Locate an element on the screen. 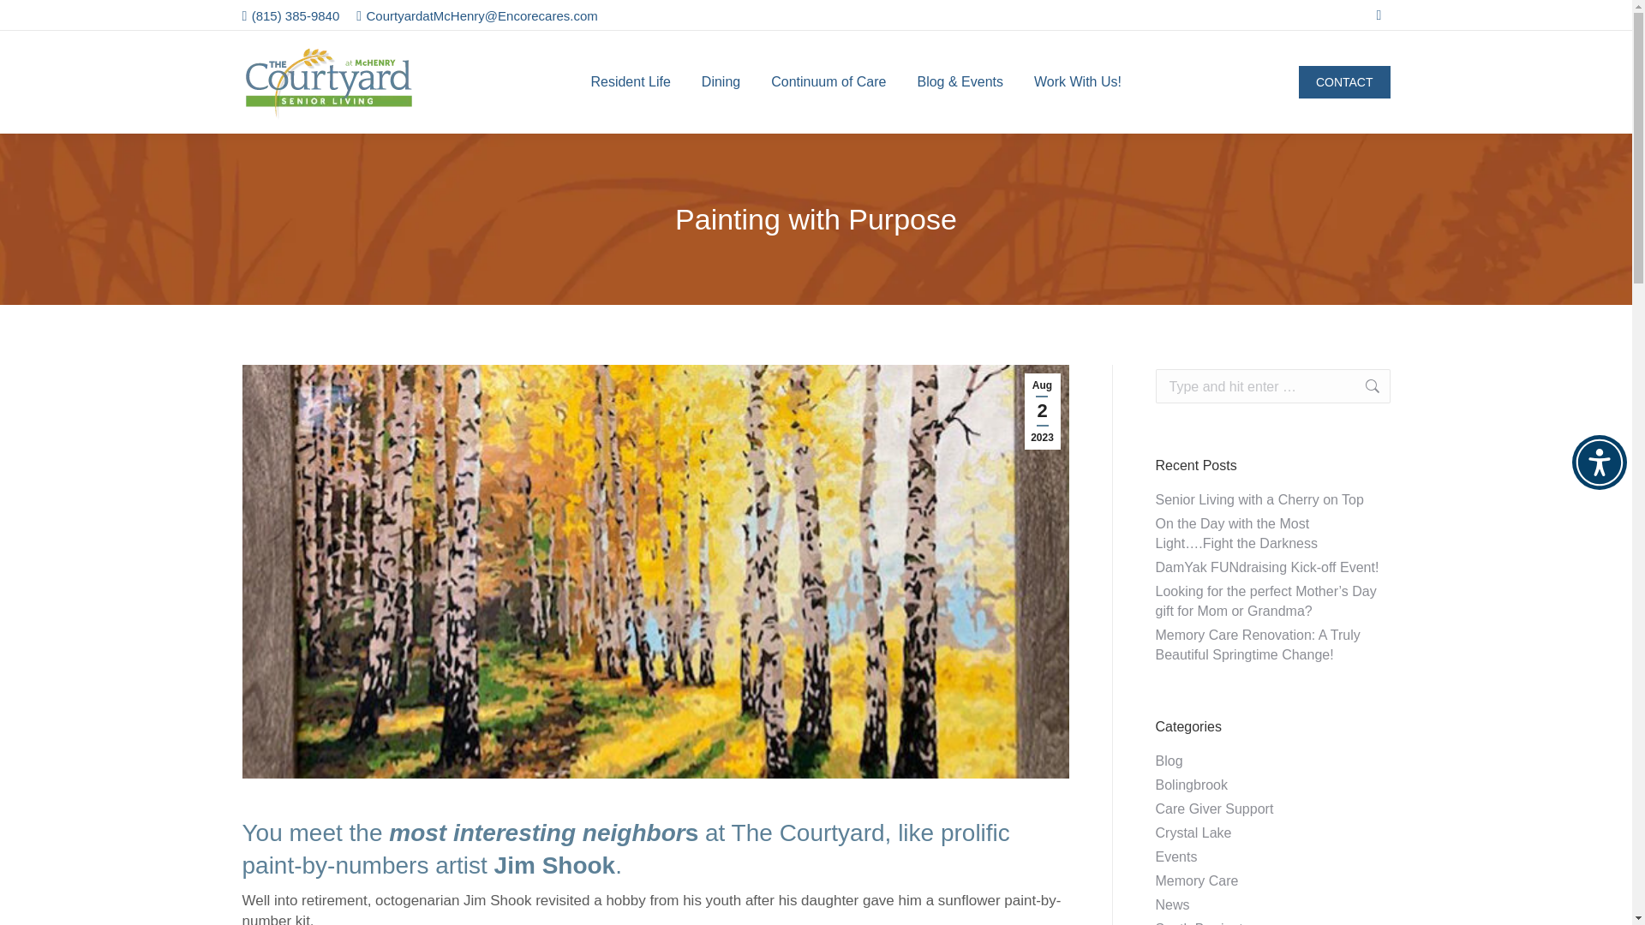 The height and width of the screenshot is (925, 1645). Facebook page opens in new window is located at coordinates (1378, 15).